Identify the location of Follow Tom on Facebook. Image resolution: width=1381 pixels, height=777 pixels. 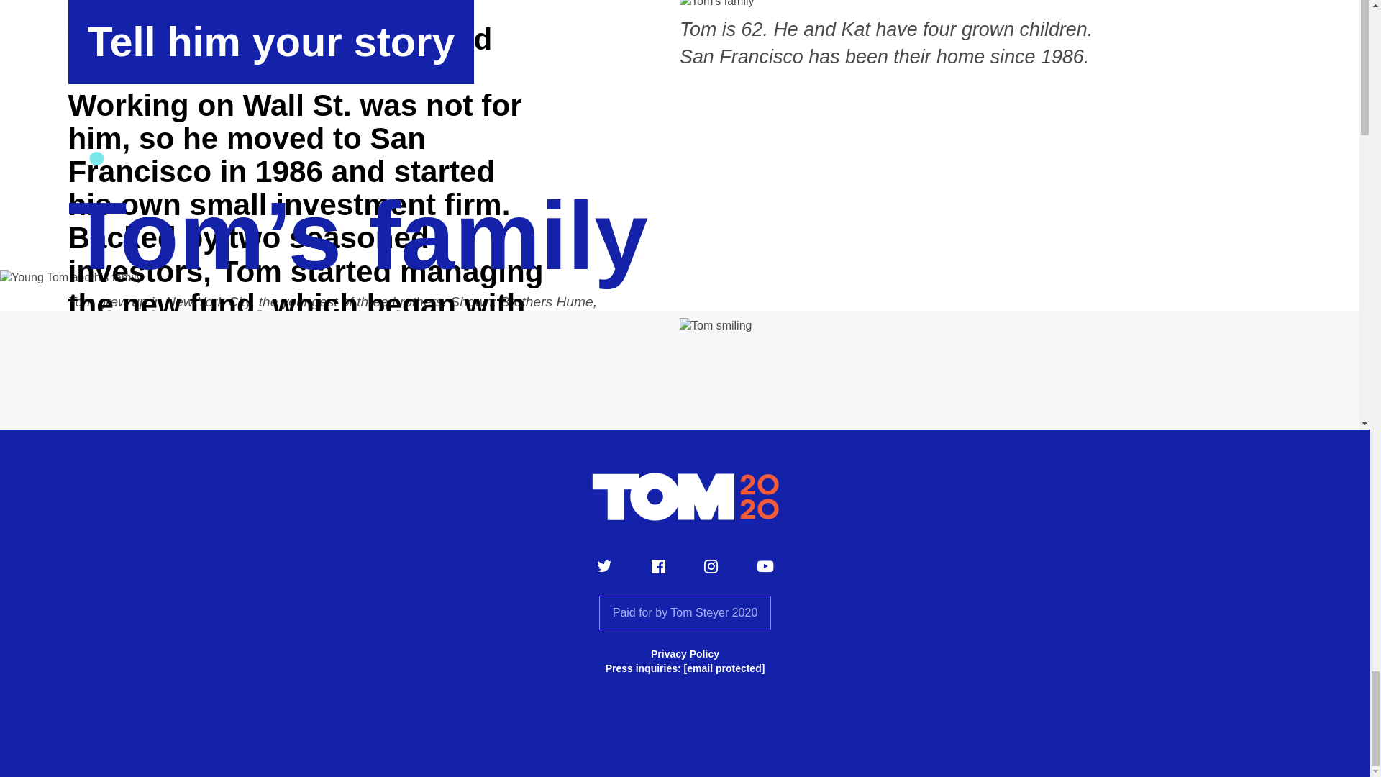
(659, 568).